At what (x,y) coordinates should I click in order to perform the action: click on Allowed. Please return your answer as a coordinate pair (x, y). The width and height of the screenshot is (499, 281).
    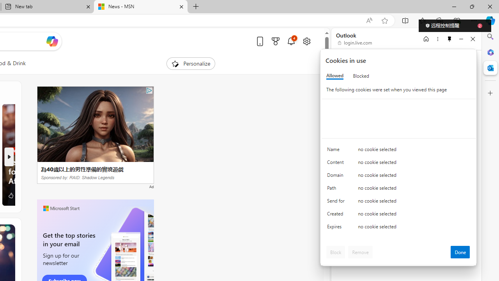
    Looking at the image, I should click on (335, 76).